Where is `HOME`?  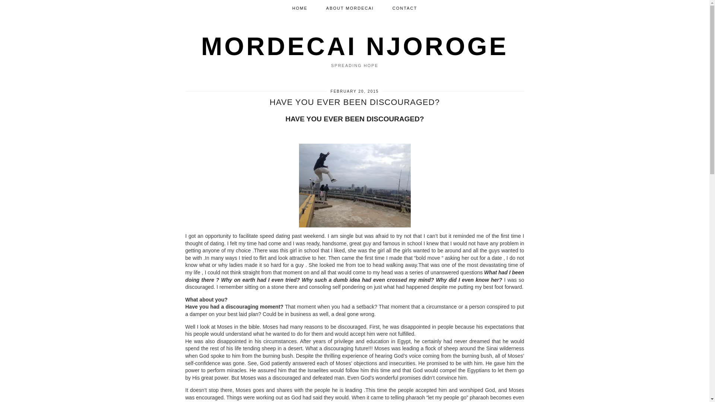 HOME is located at coordinates (300, 8).